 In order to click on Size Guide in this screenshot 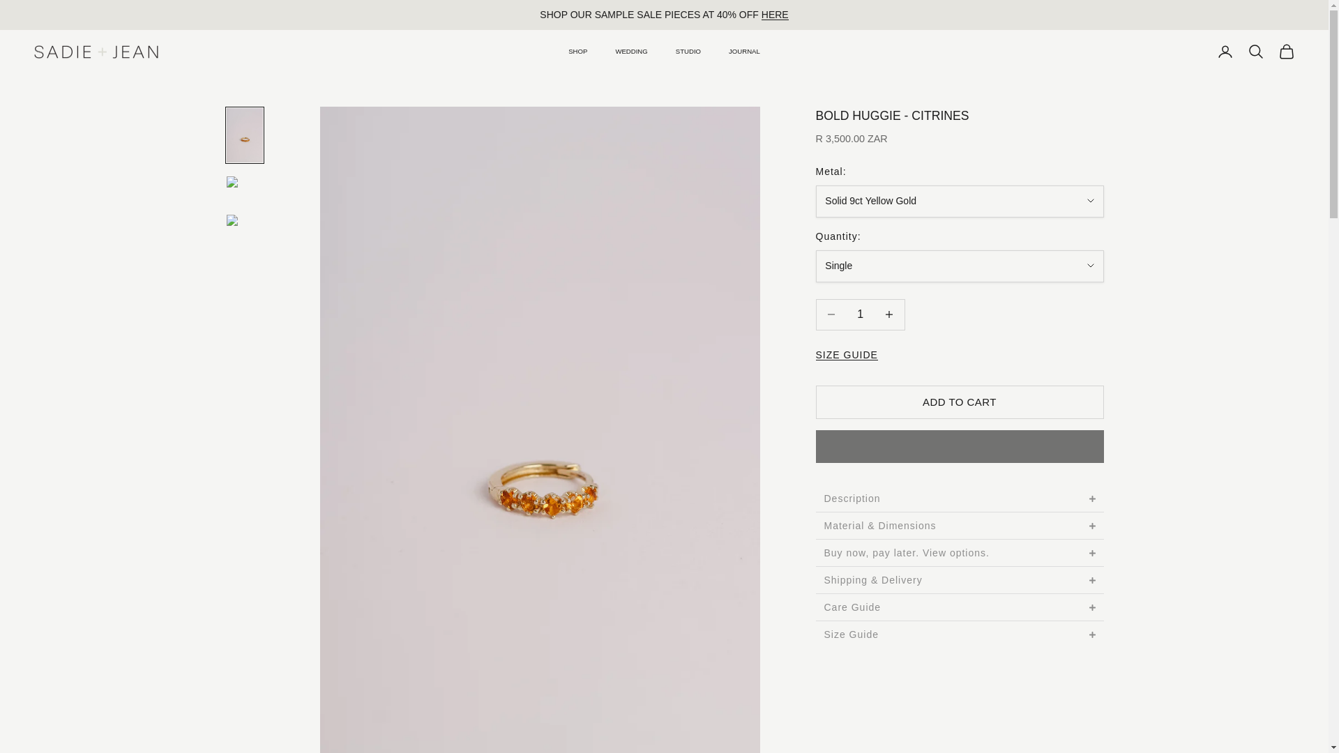, I will do `click(847, 355)`.